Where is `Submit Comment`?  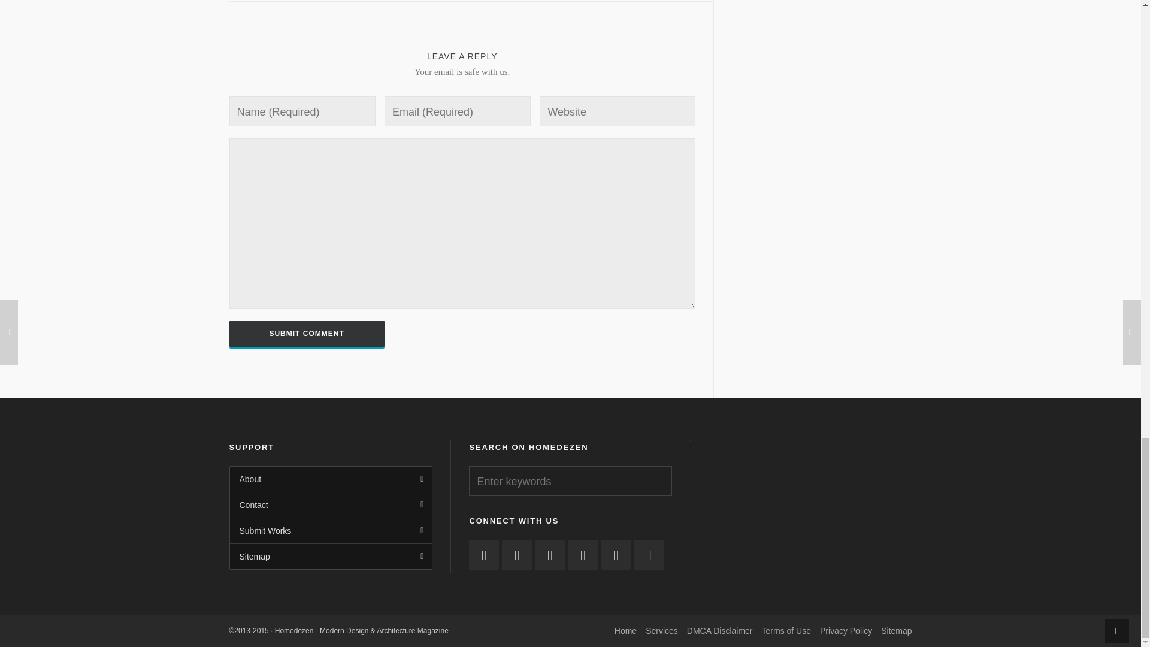 Submit Comment is located at coordinates (307, 333).